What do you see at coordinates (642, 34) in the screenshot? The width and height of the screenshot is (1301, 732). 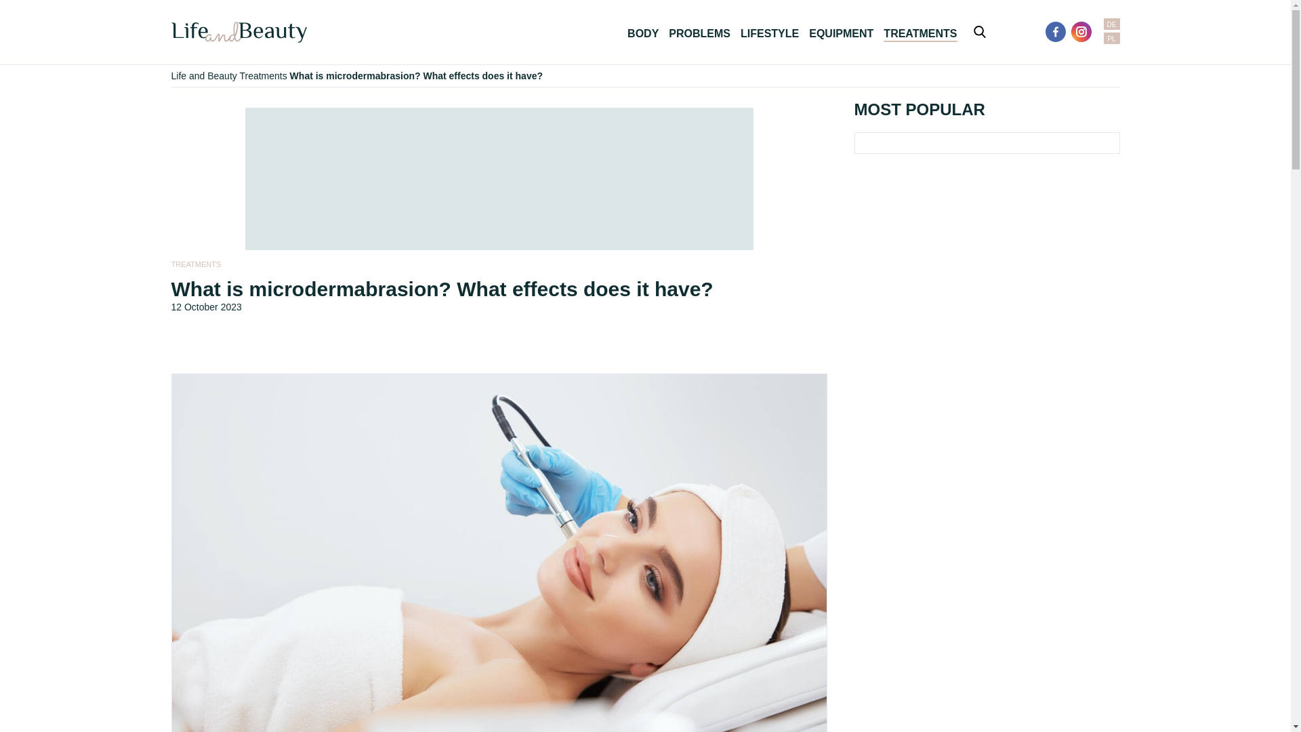 I see `BODY` at bounding box center [642, 34].